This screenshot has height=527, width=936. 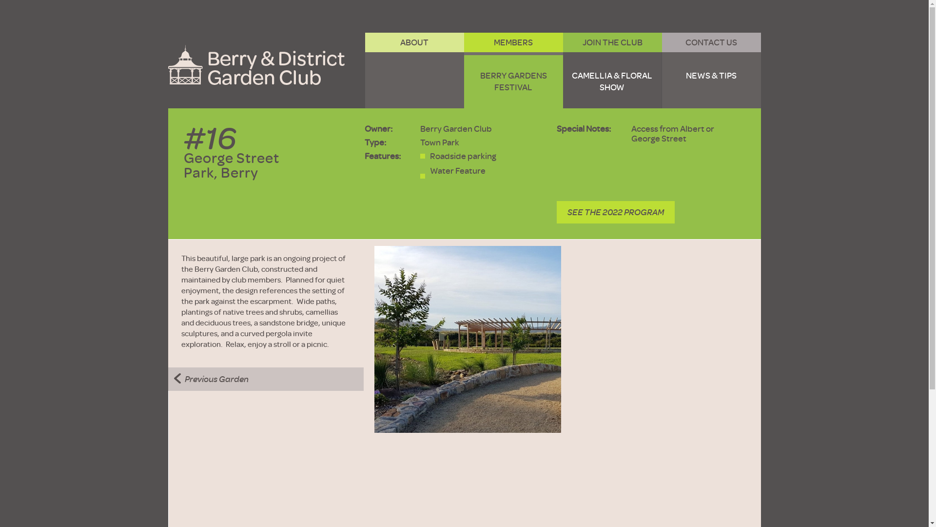 What do you see at coordinates (514, 82) in the screenshot?
I see `BERRY GARDENS FESTIVAL` at bounding box center [514, 82].